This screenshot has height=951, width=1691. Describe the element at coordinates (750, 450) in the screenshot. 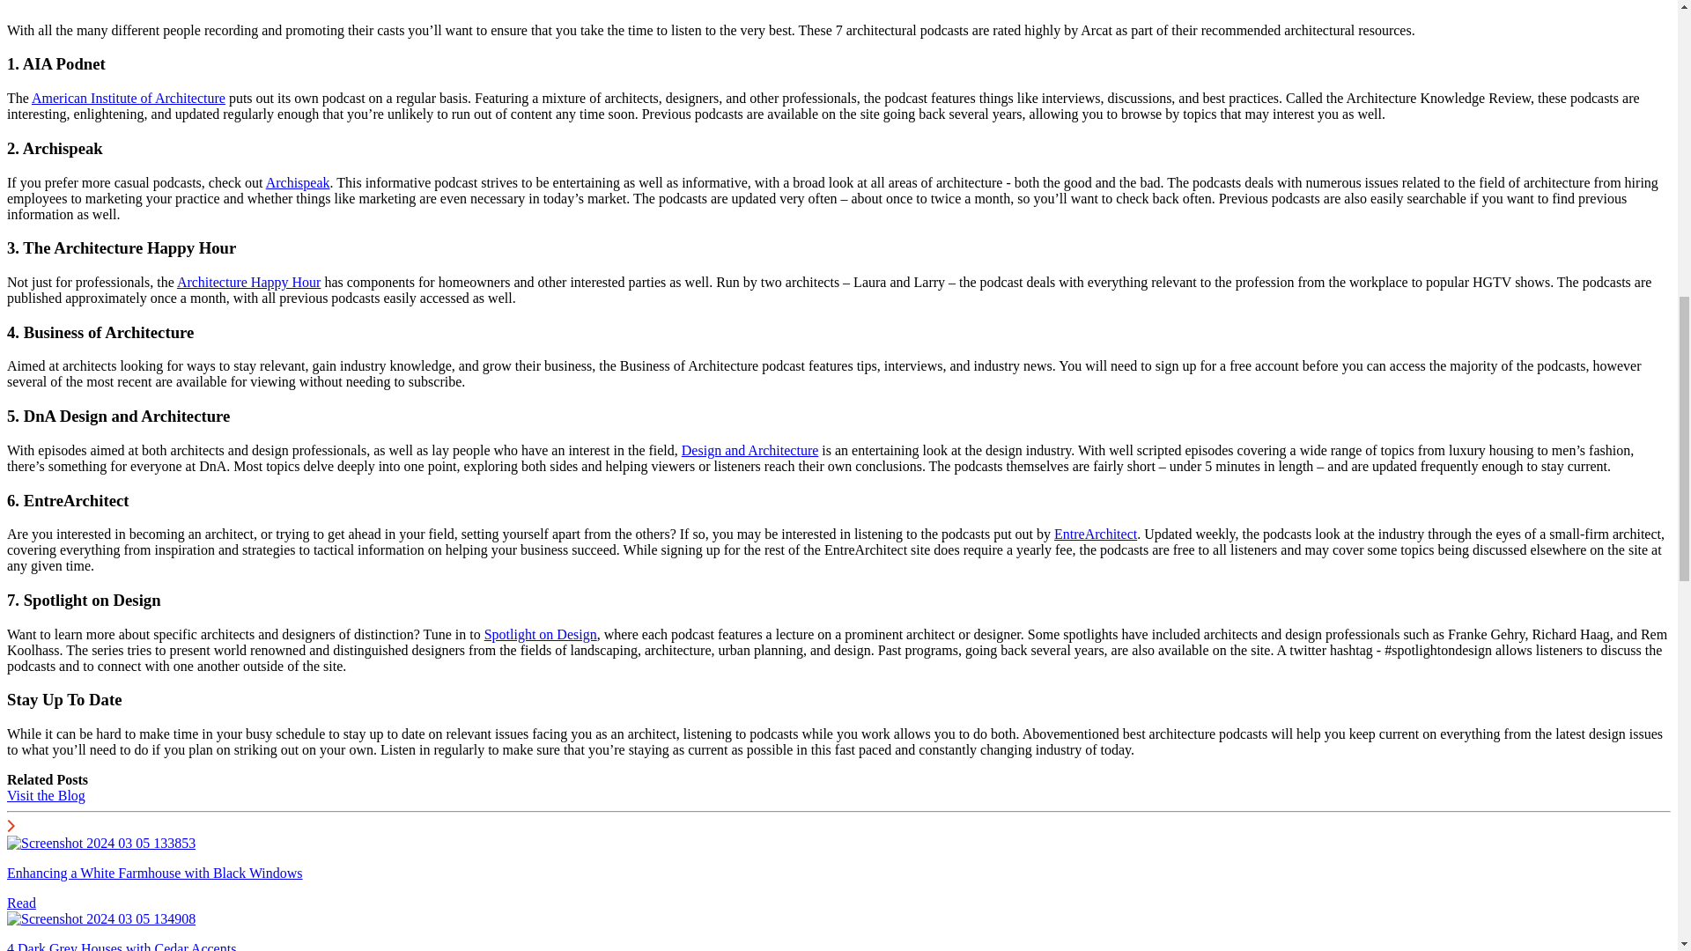

I see `Design and Architecture` at that location.